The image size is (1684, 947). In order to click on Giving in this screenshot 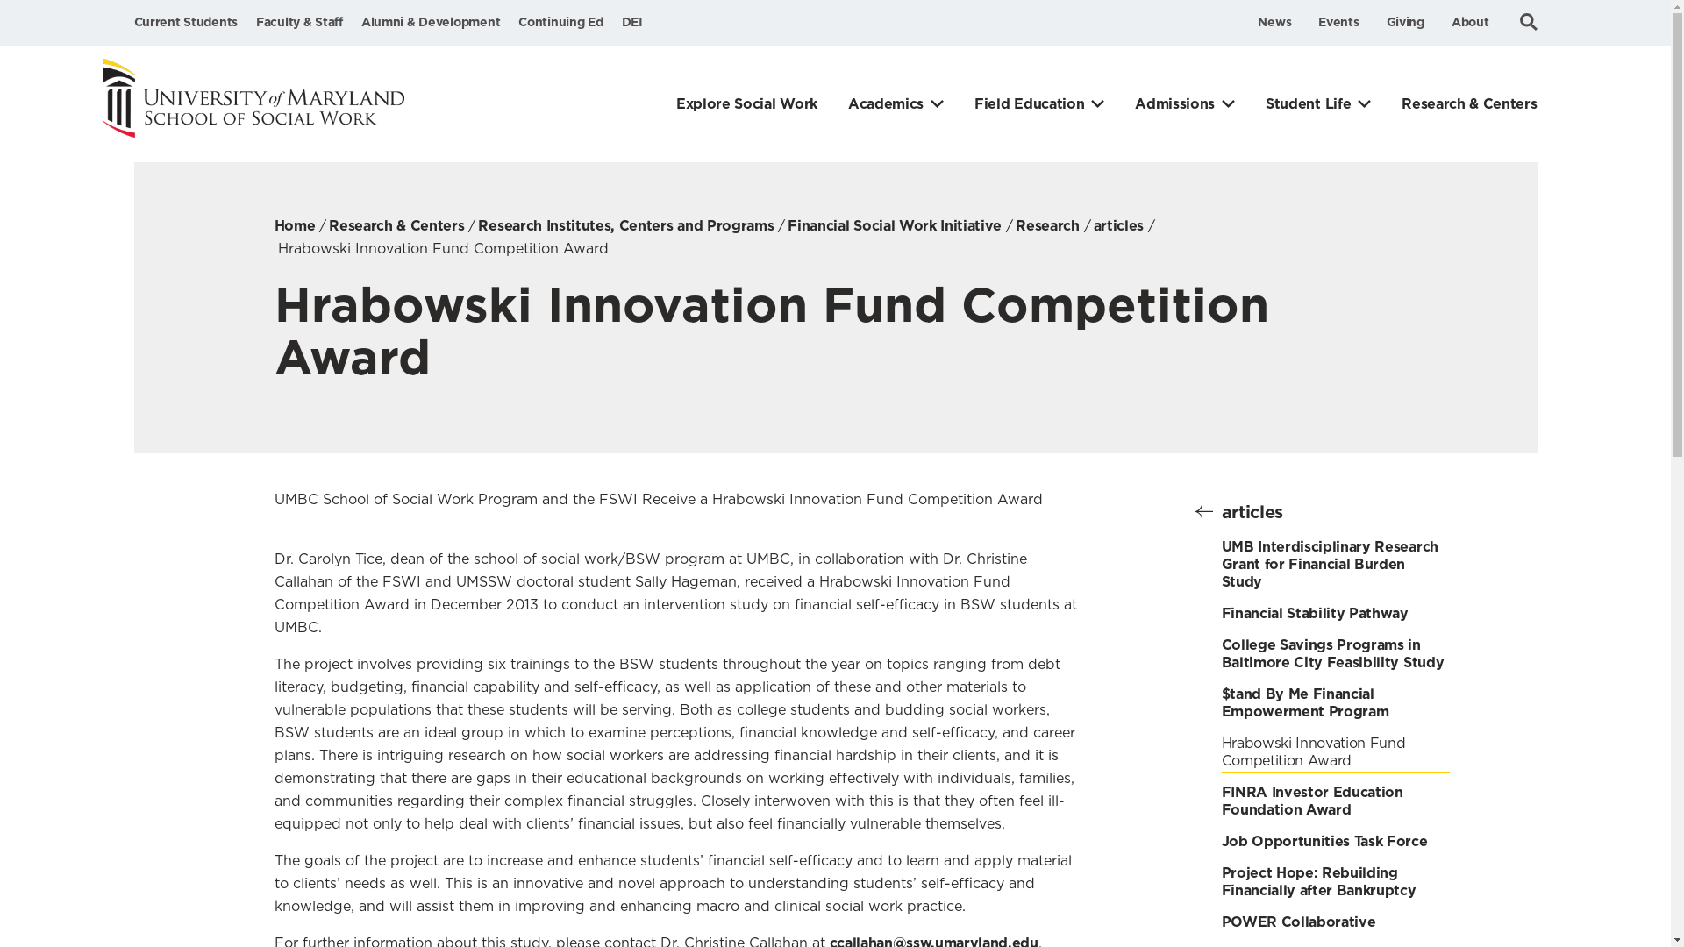, I will do `click(1405, 22)`.